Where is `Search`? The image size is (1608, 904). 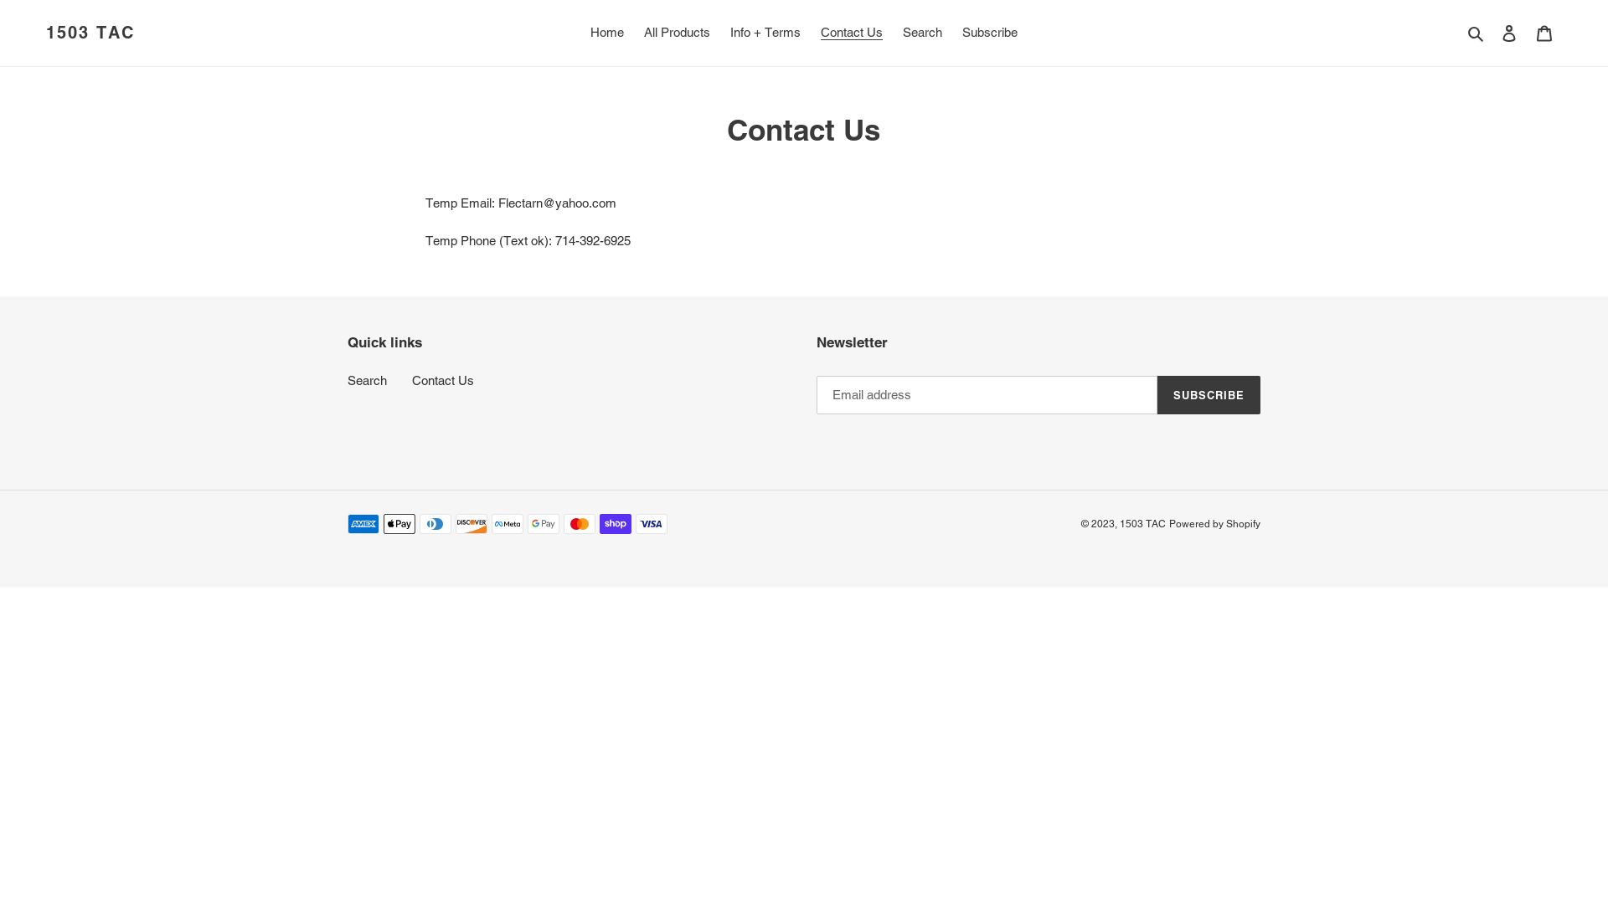
Search is located at coordinates (367, 380).